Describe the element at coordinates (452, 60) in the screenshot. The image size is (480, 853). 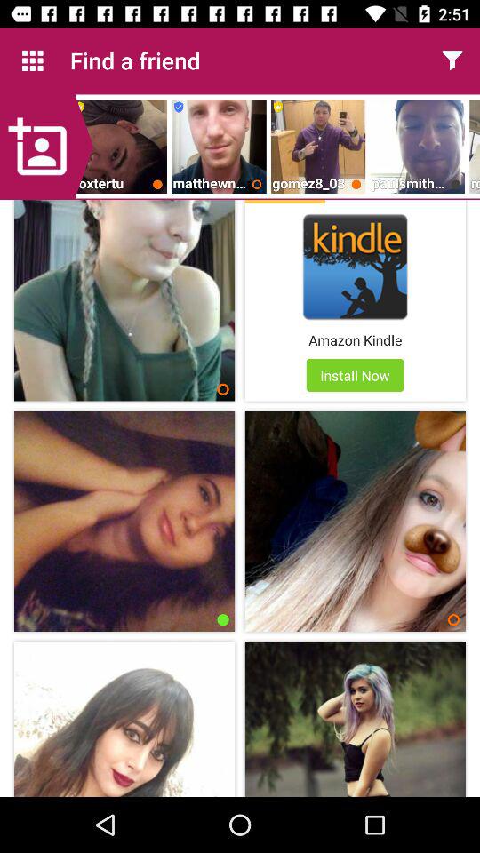
I see `filter` at that location.